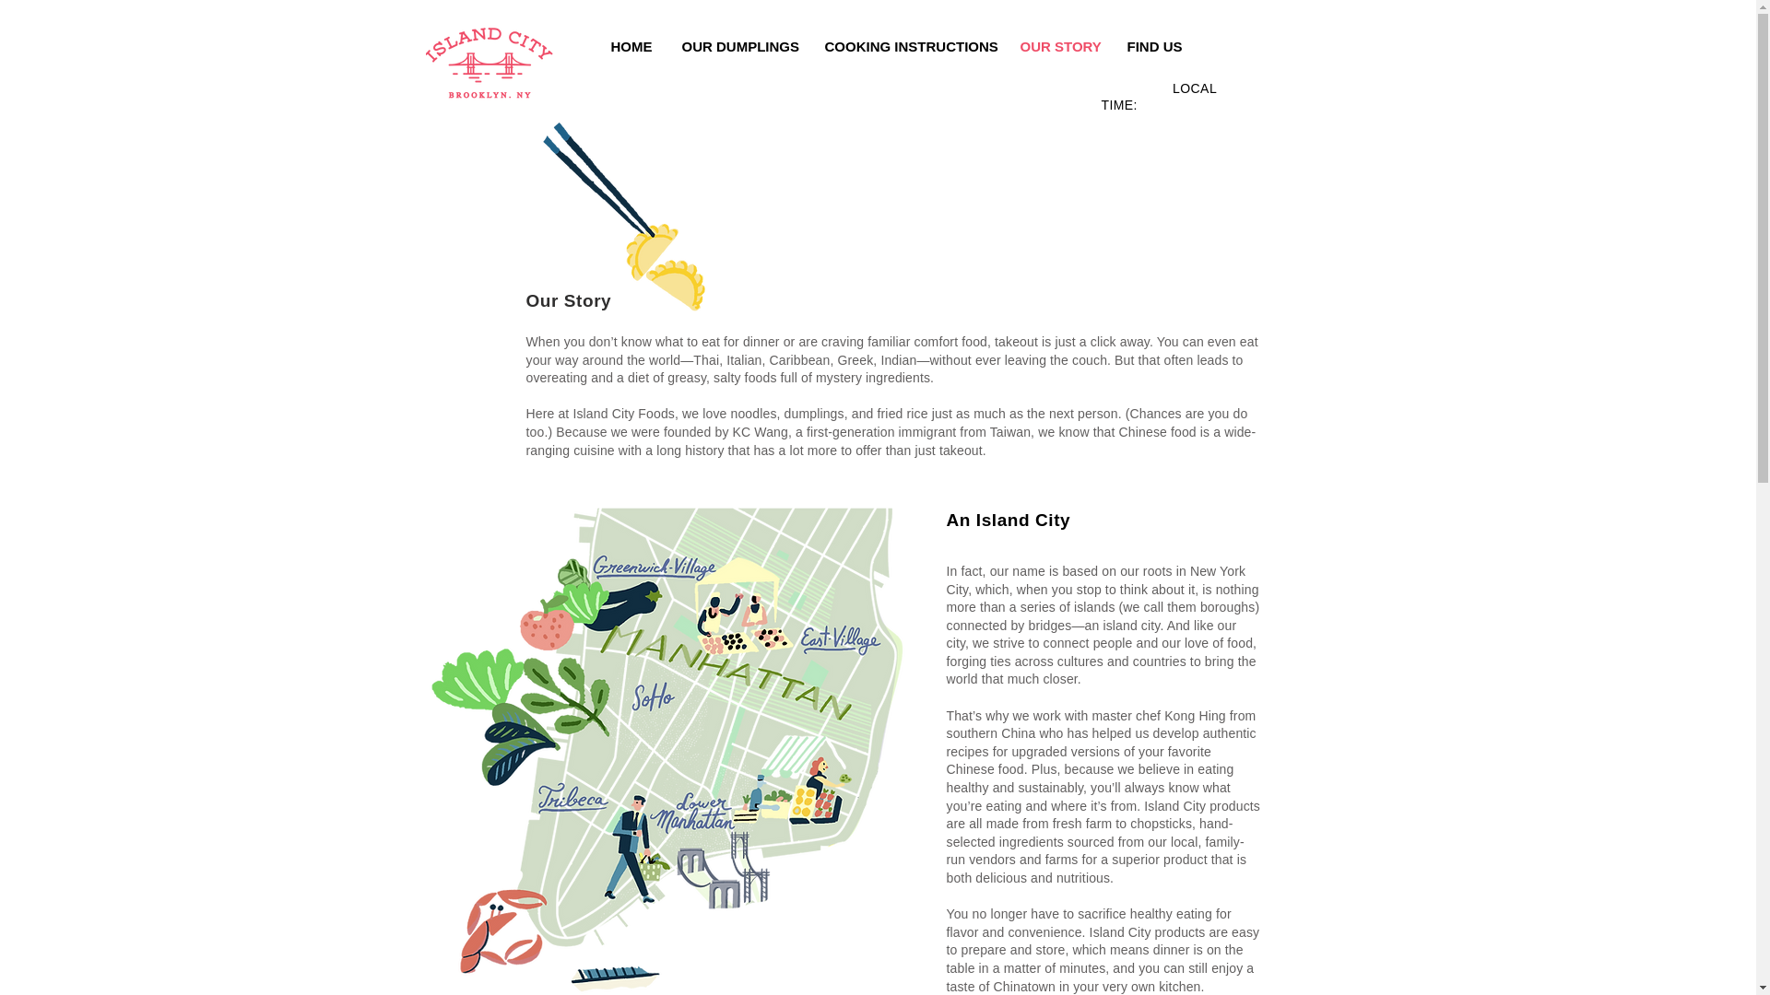 Image resolution: width=1770 pixels, height=995 pixels. I want to click on OUR STORY, so click(1058, 46).